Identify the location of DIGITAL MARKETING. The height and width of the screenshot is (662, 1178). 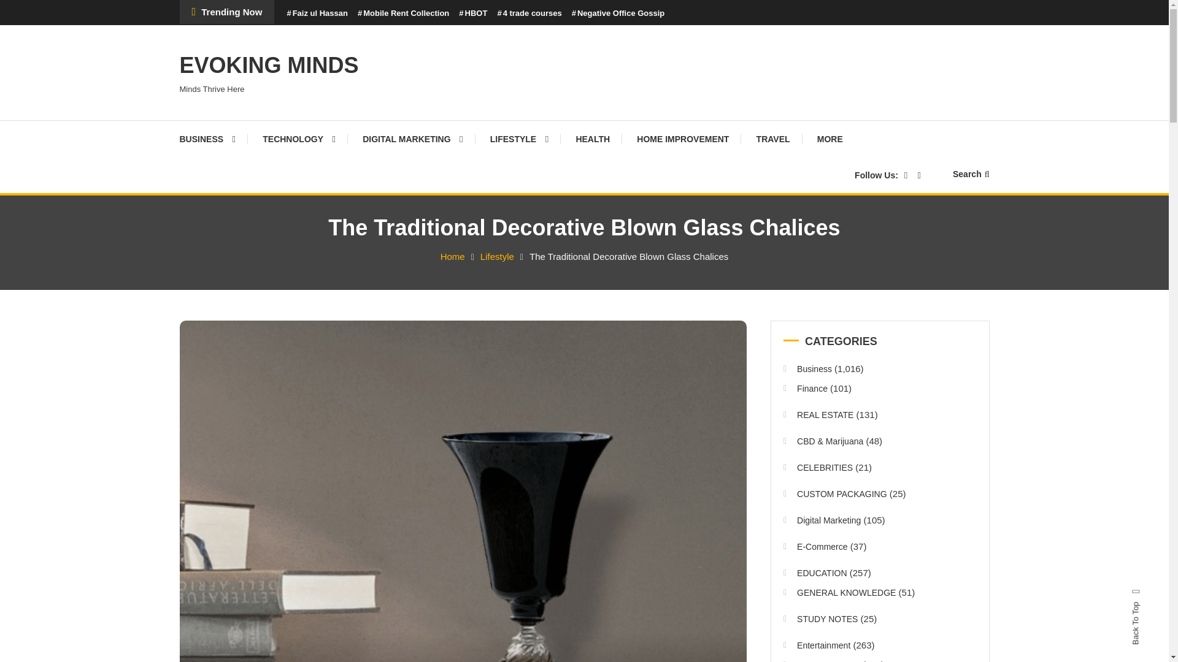
(412, 139).